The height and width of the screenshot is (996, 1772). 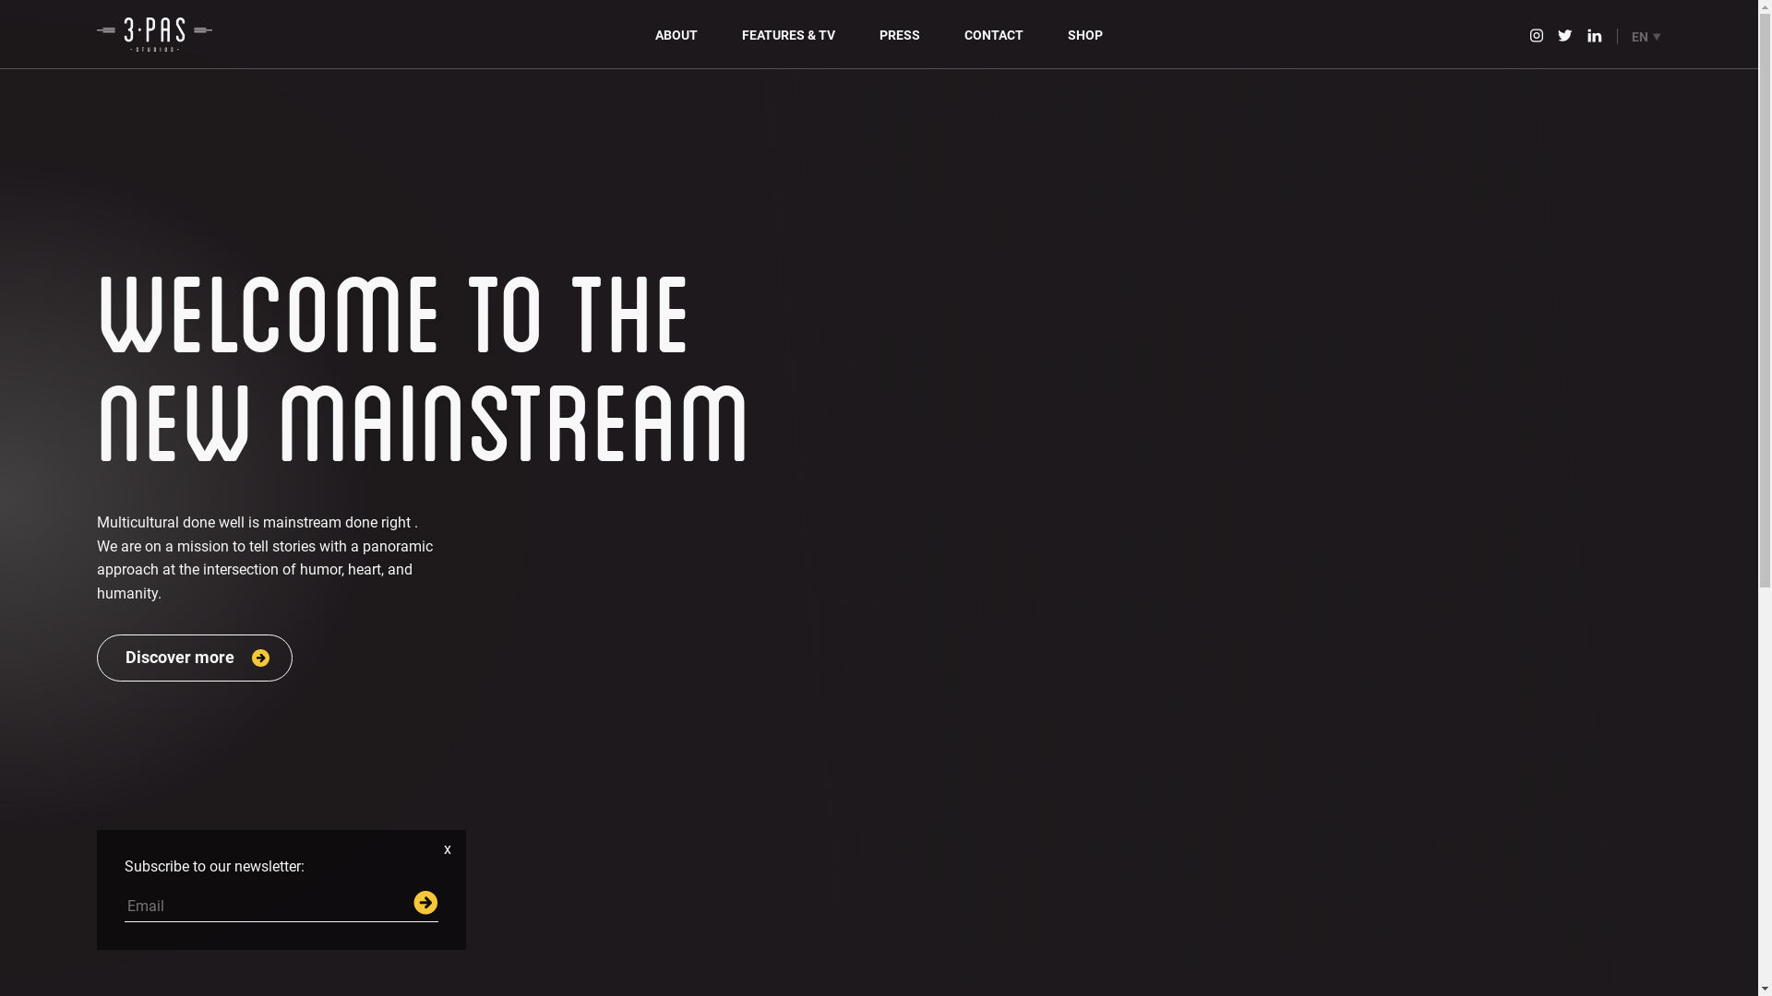 I want to click on x, so click(x=447, y=848).